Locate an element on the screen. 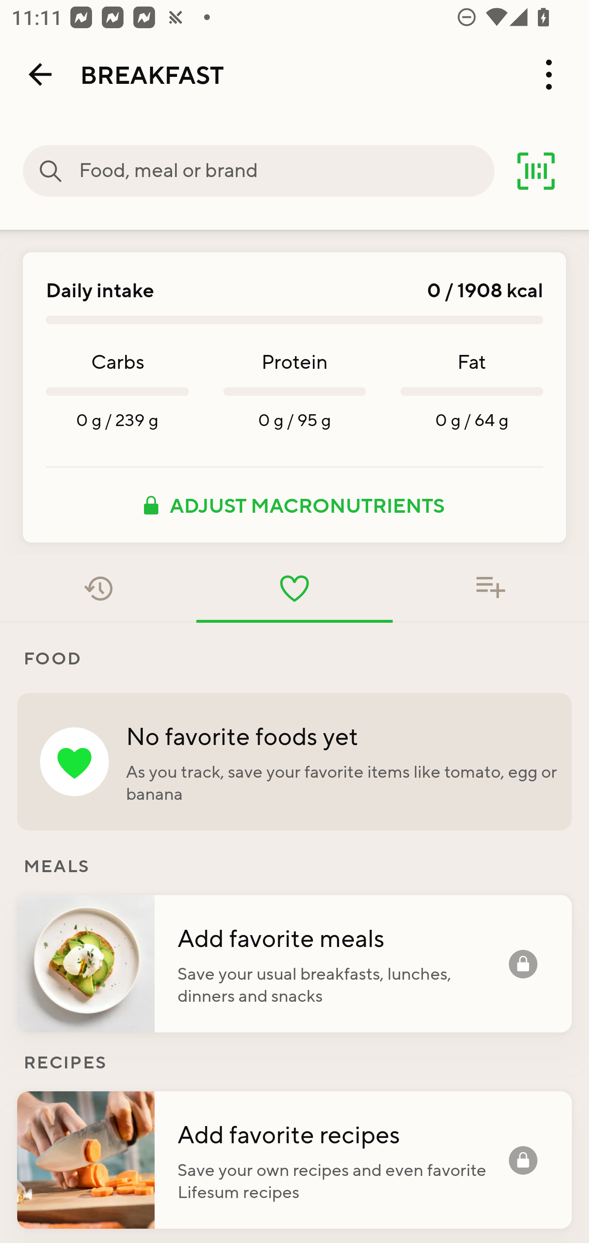 The height and width of the screenshot is (1243, 589). Food, meal or brand is located at coordinates (286, 171).